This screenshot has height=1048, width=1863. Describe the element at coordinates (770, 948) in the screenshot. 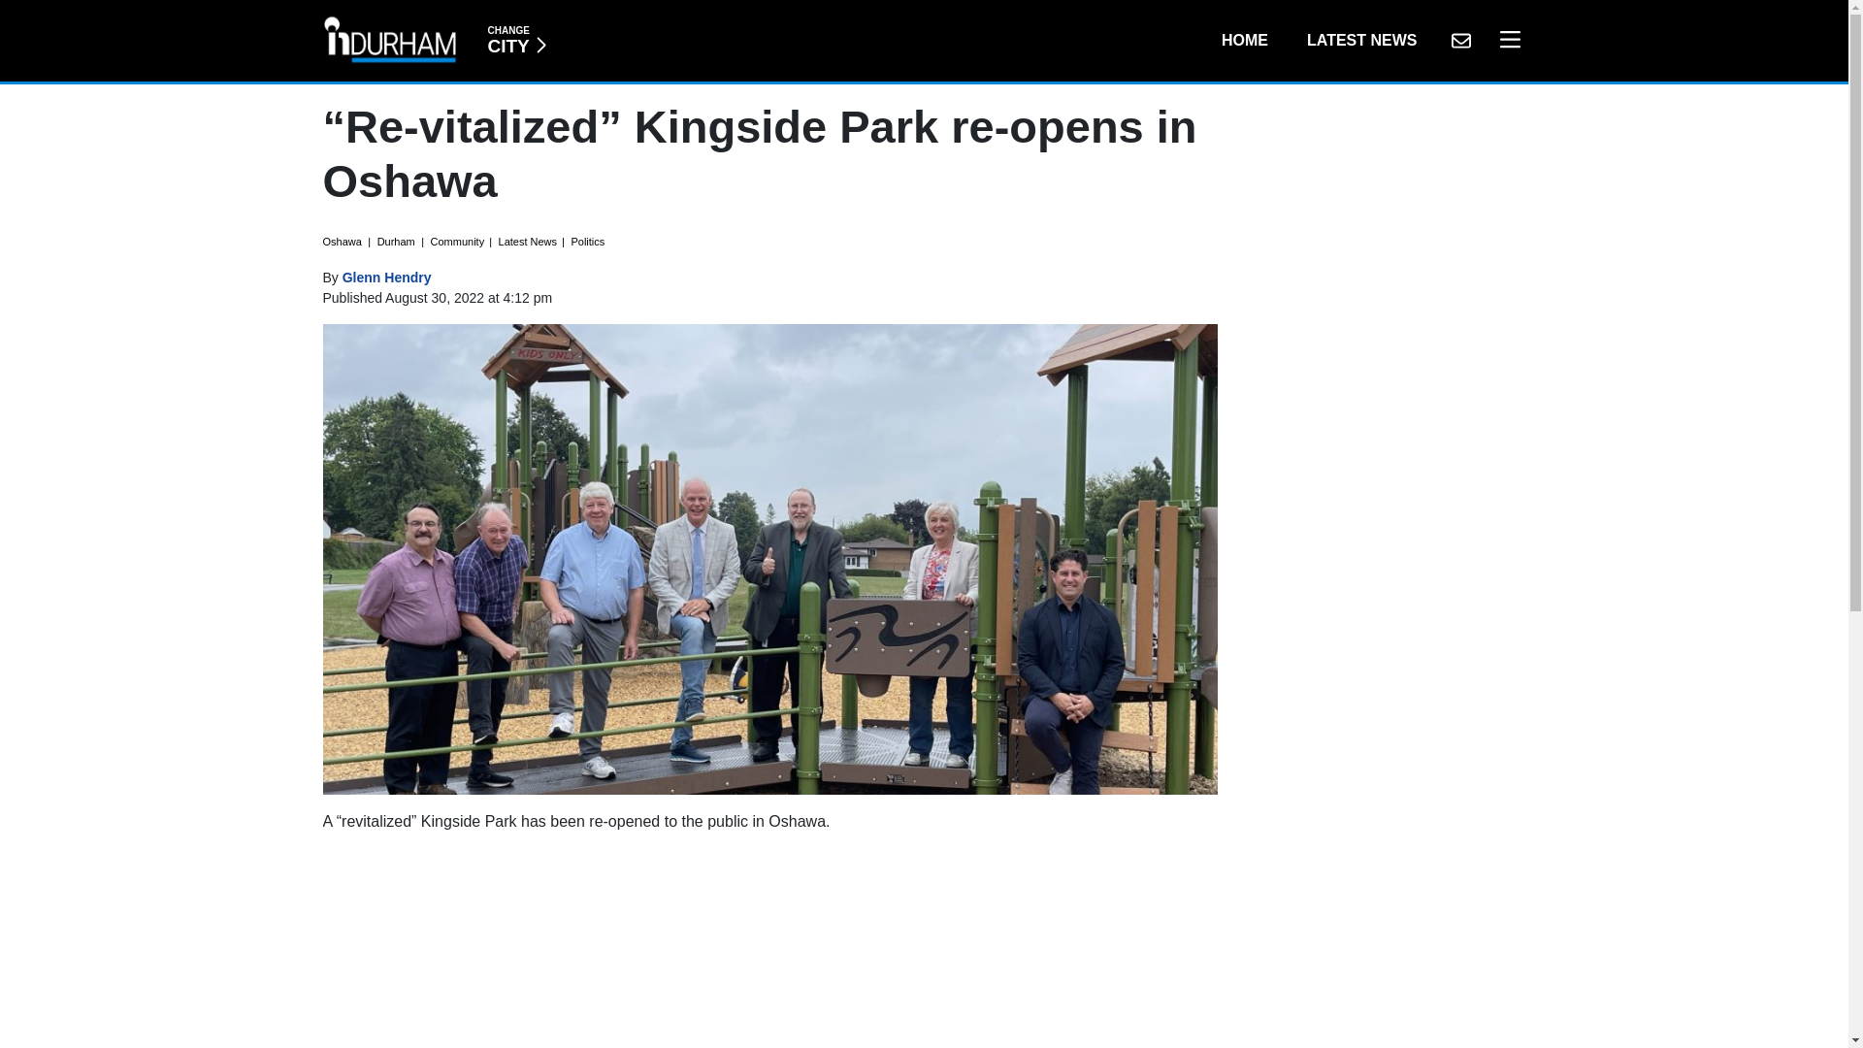

I see `SIGN UP FOR OUR NEWSLETTER` at that location.